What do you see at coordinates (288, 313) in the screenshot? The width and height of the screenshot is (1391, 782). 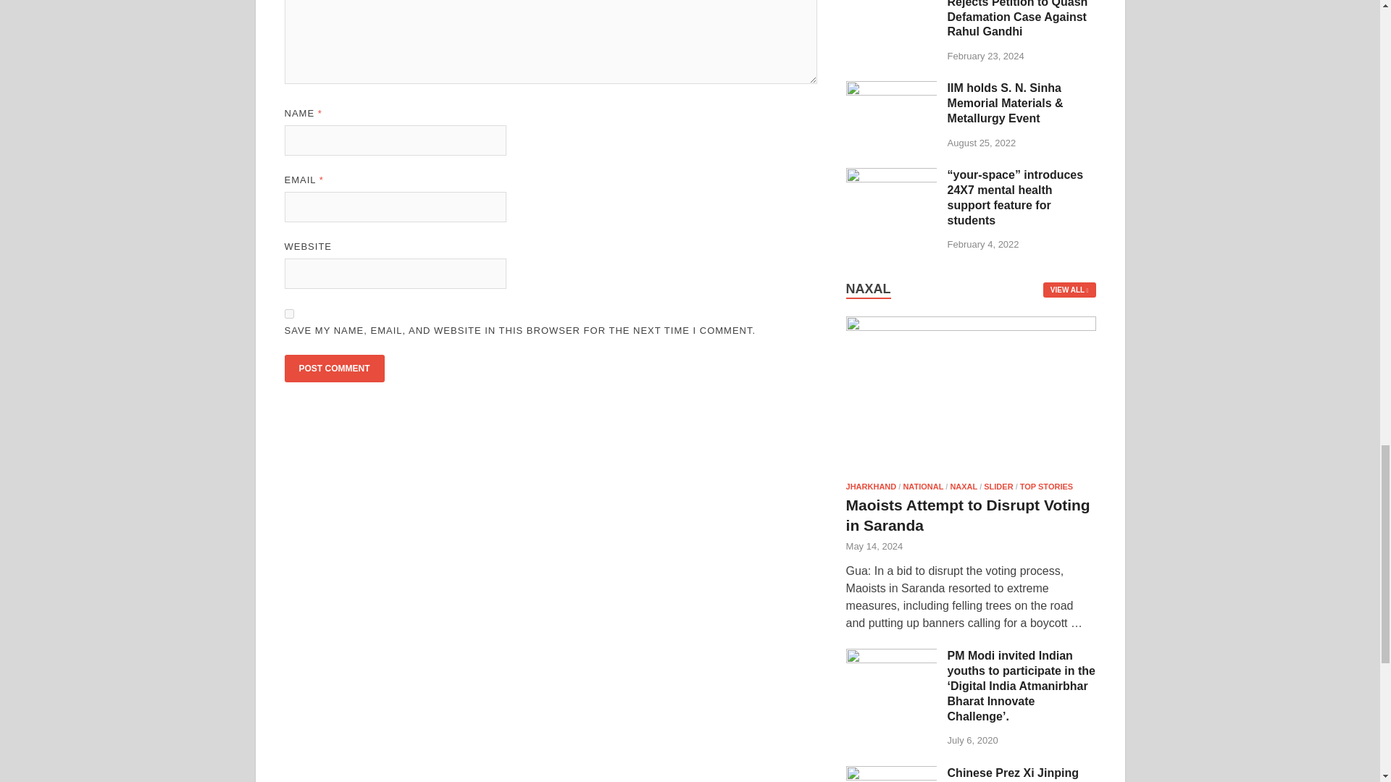 I see `yes` at bounding box center [288, 313].